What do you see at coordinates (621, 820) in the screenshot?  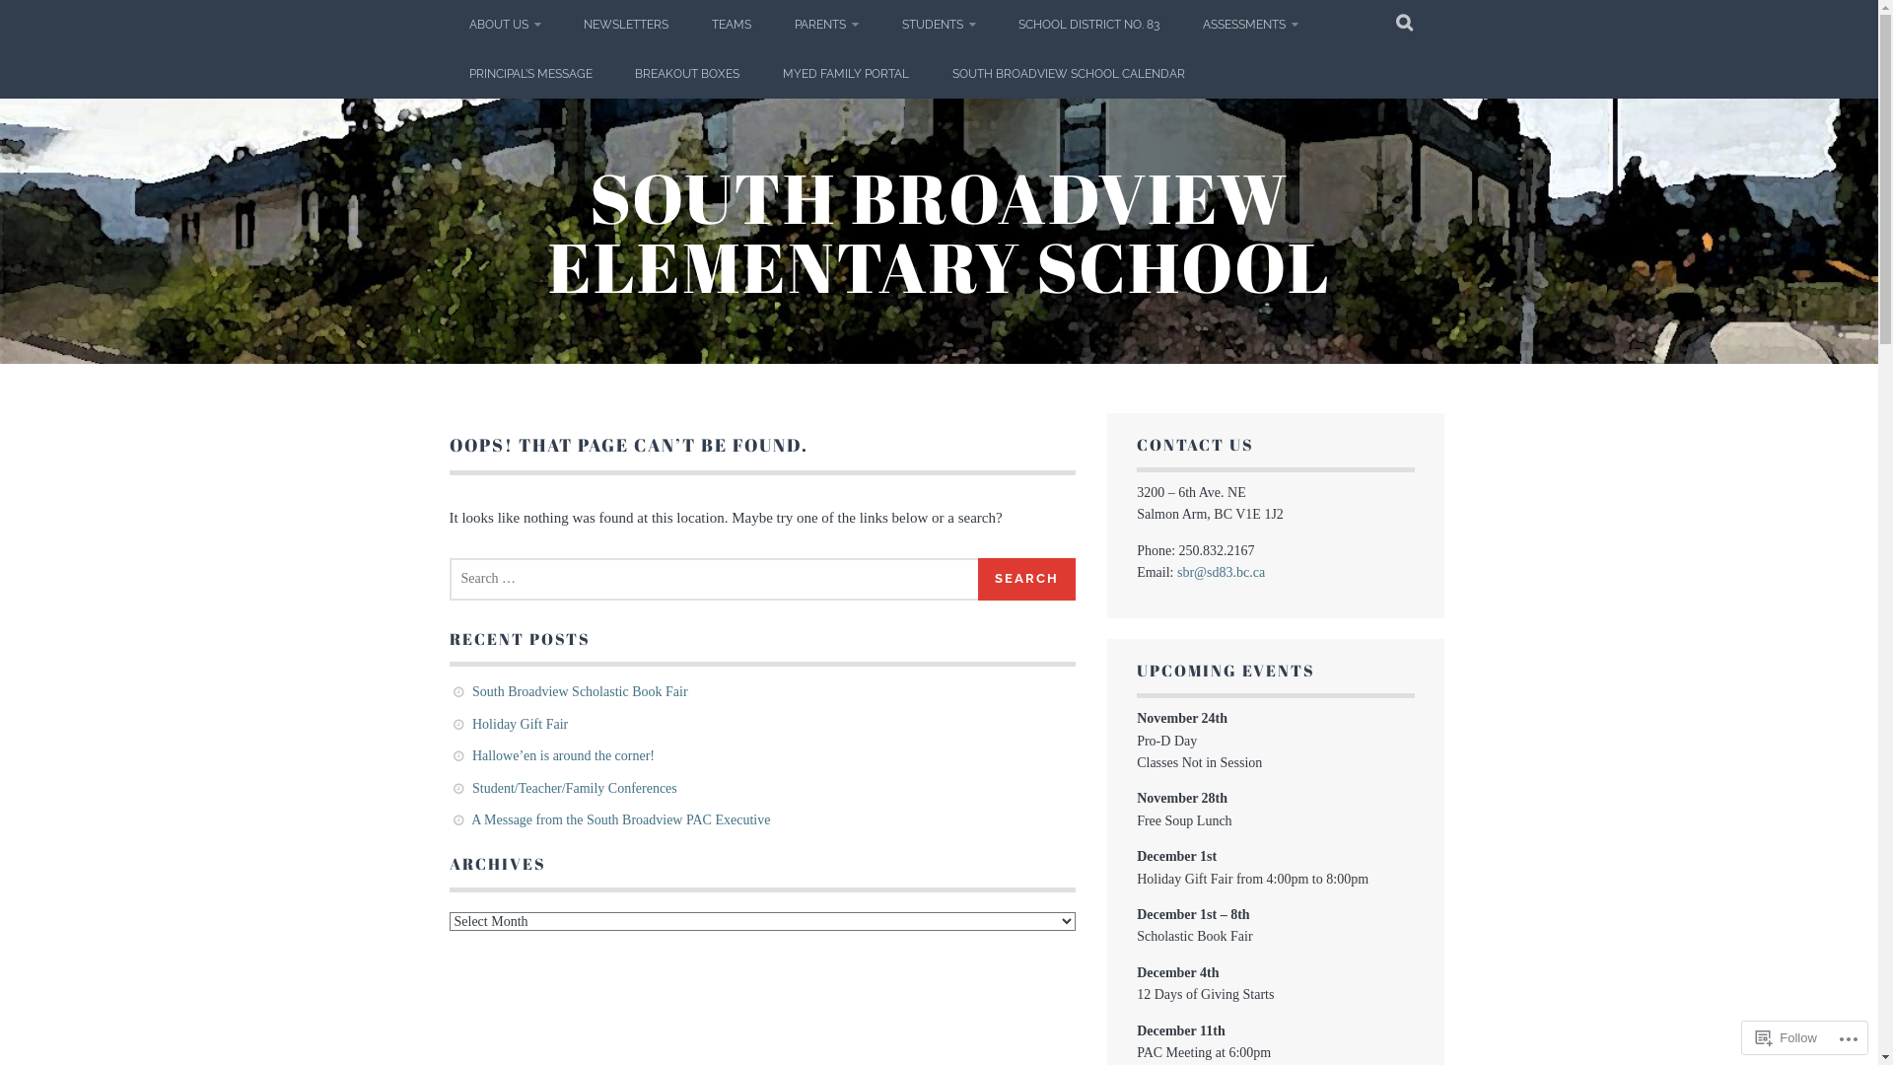 I see `A Message from the South Broadview PAC Executive` at bounding box center [621, 820].